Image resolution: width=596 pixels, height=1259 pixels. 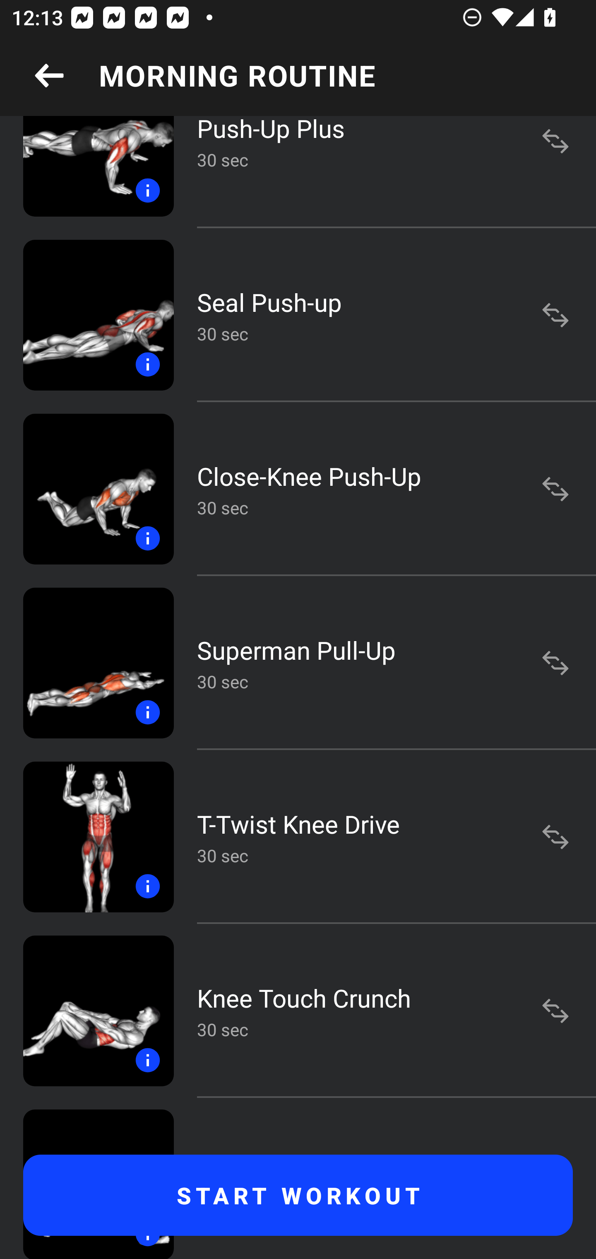 I want to click on T-Twist Knee Drive 30 sec, so click(x=298, y=837).